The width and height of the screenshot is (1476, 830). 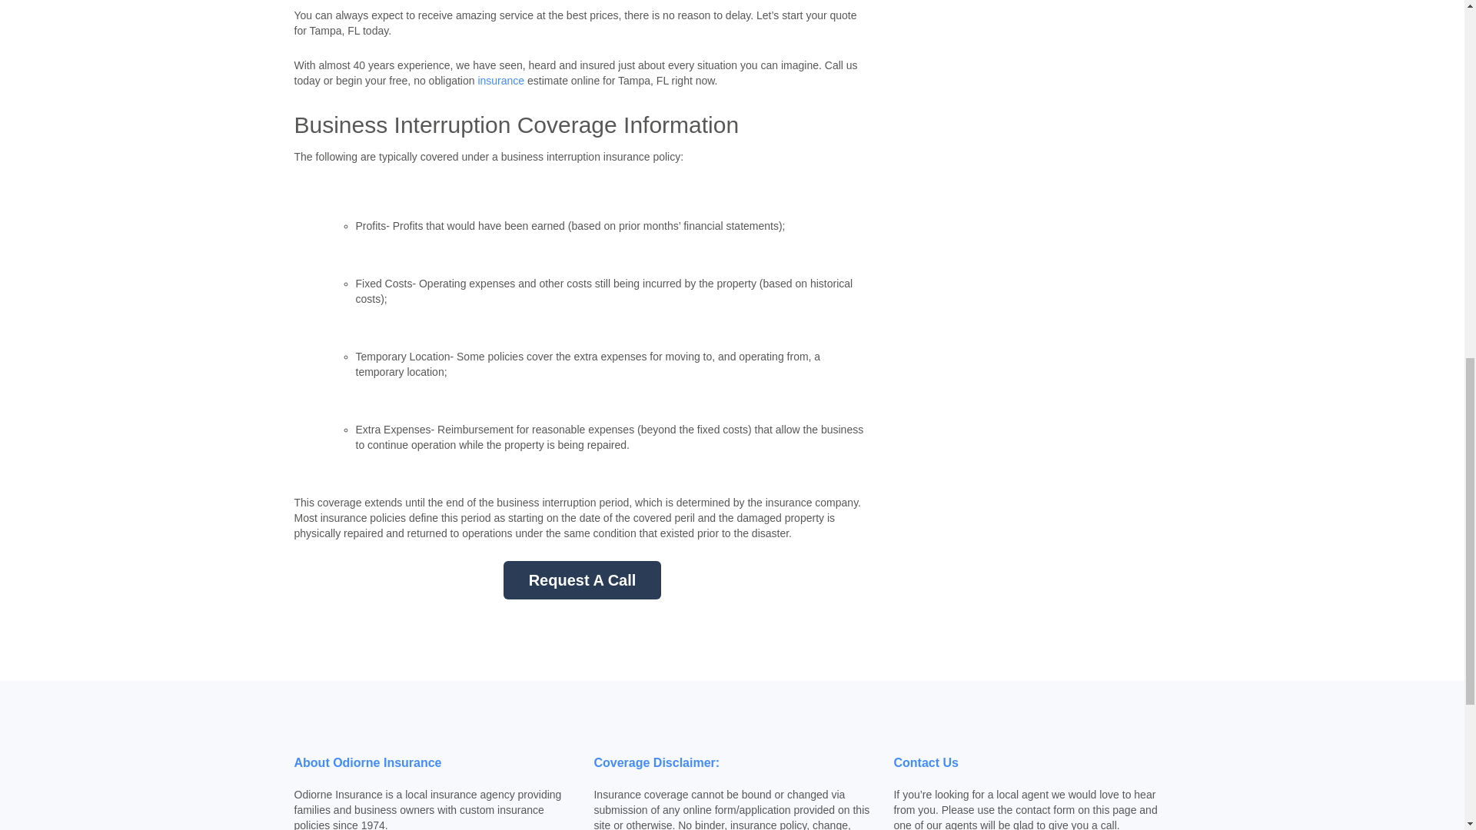 I want to click on insurance , so click(x=501, y=81).